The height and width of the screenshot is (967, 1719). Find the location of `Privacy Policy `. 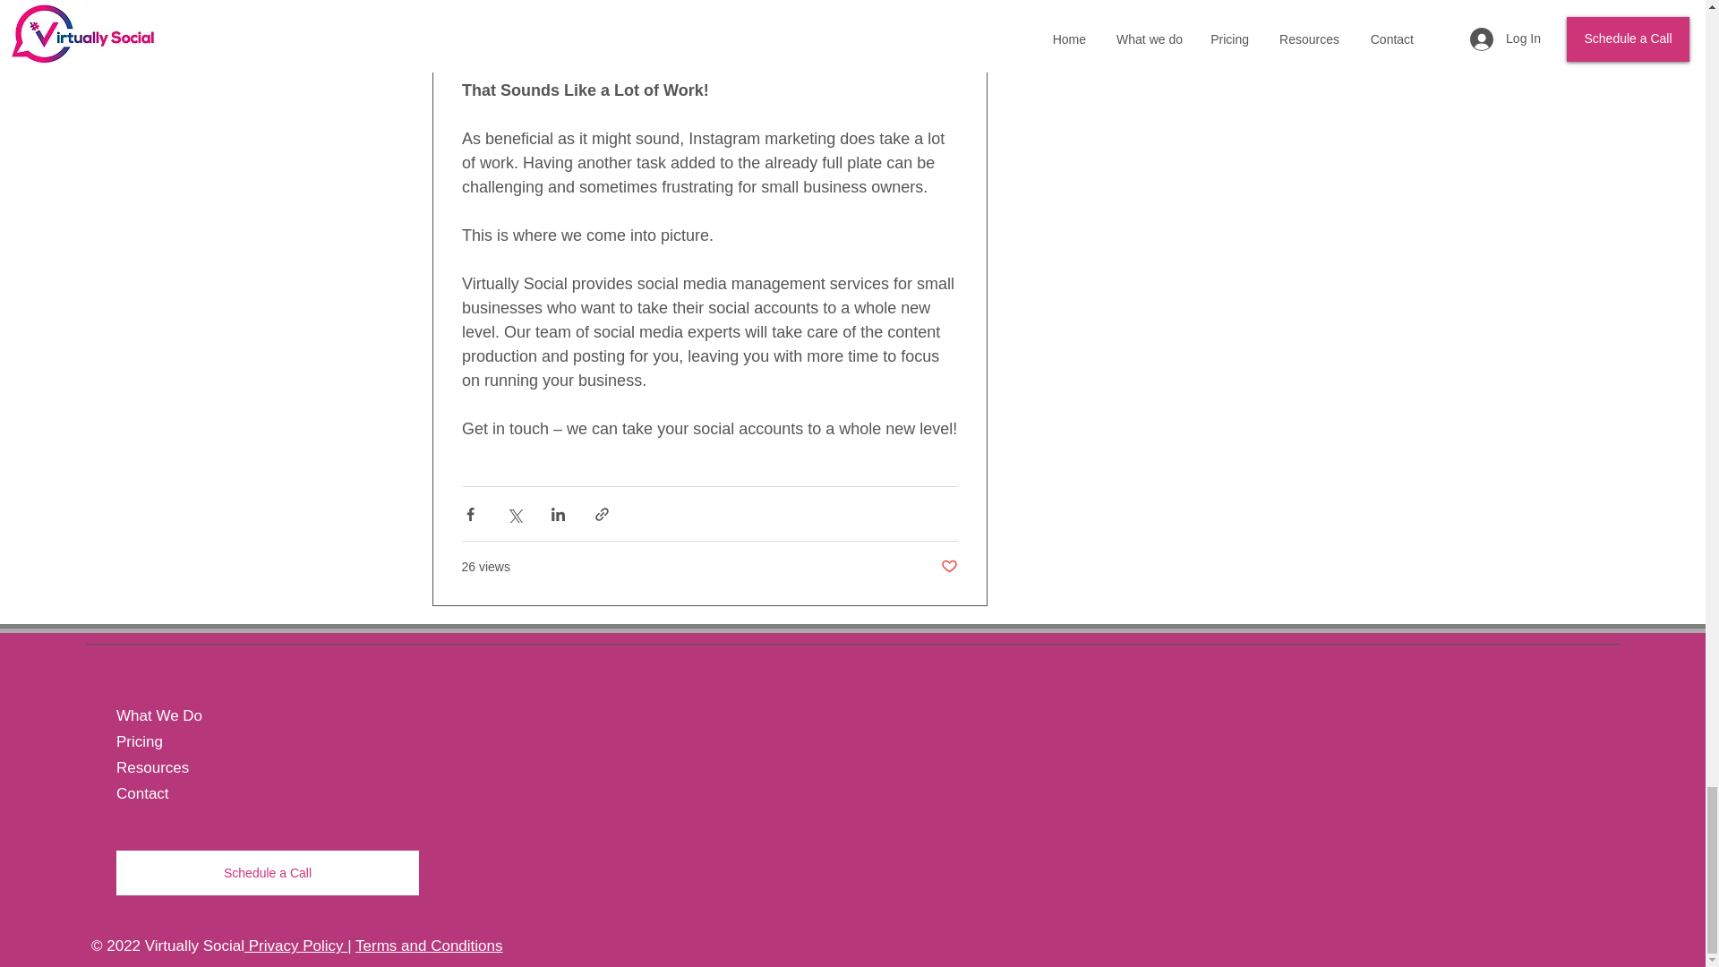

Privacy Policy  is located at coordinates (295, 946).